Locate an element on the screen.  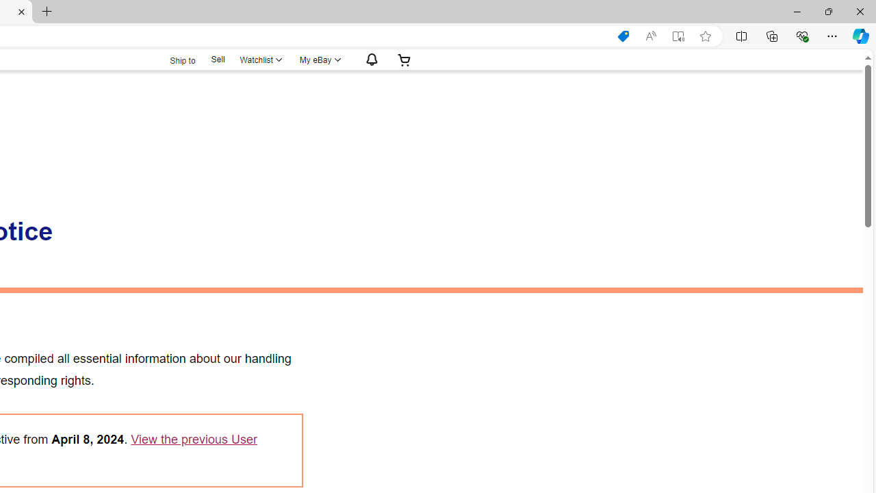
Sell is located at coordinates (218, 60).